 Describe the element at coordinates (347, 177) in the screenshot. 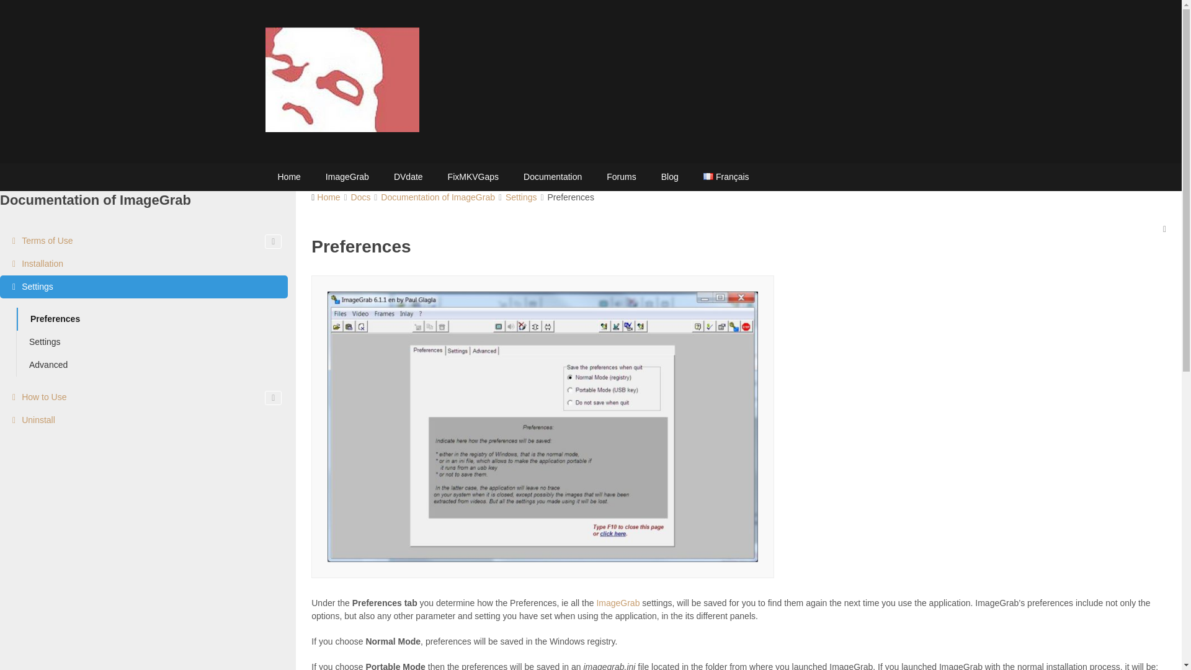

I see `ImageGrab` at that location.